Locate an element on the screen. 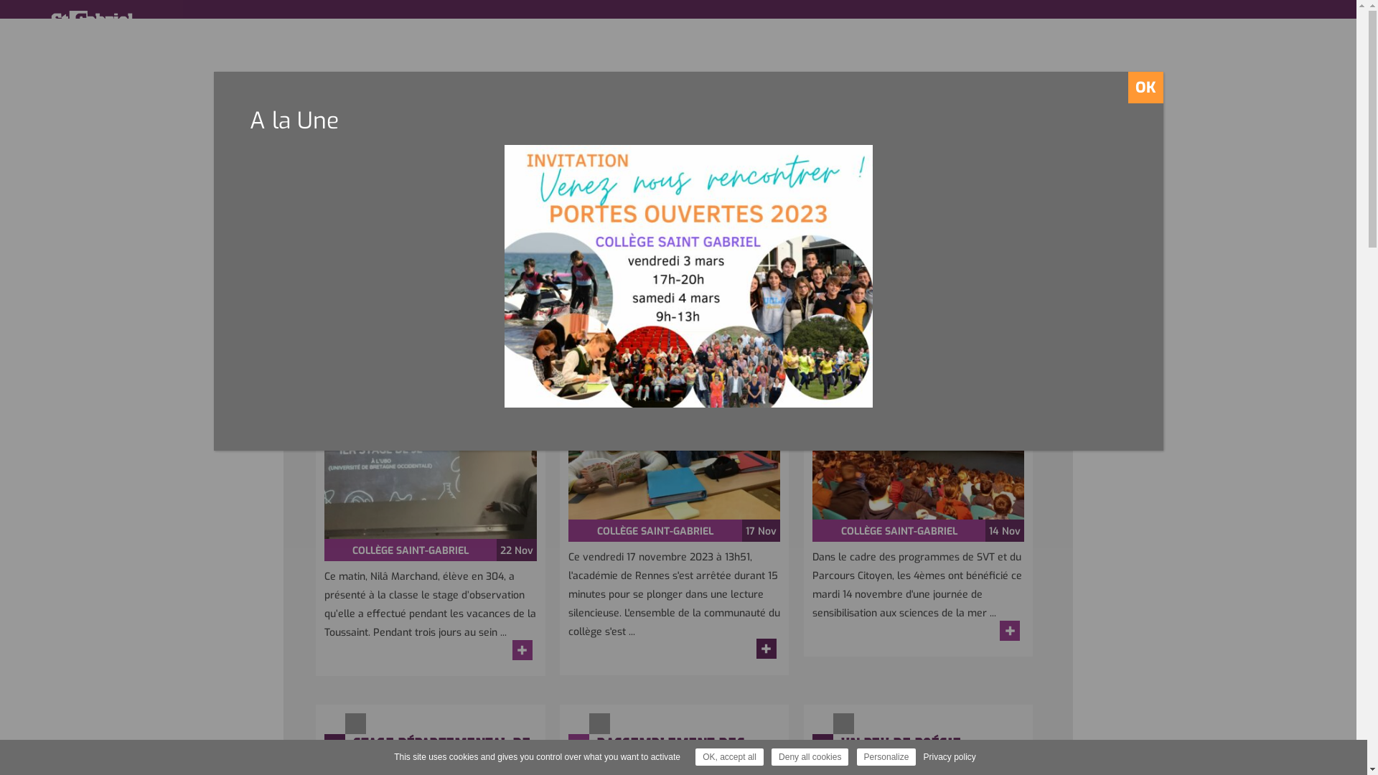  Retour au portail de l'ensemble scolaire is located at coordinates (73, 23).